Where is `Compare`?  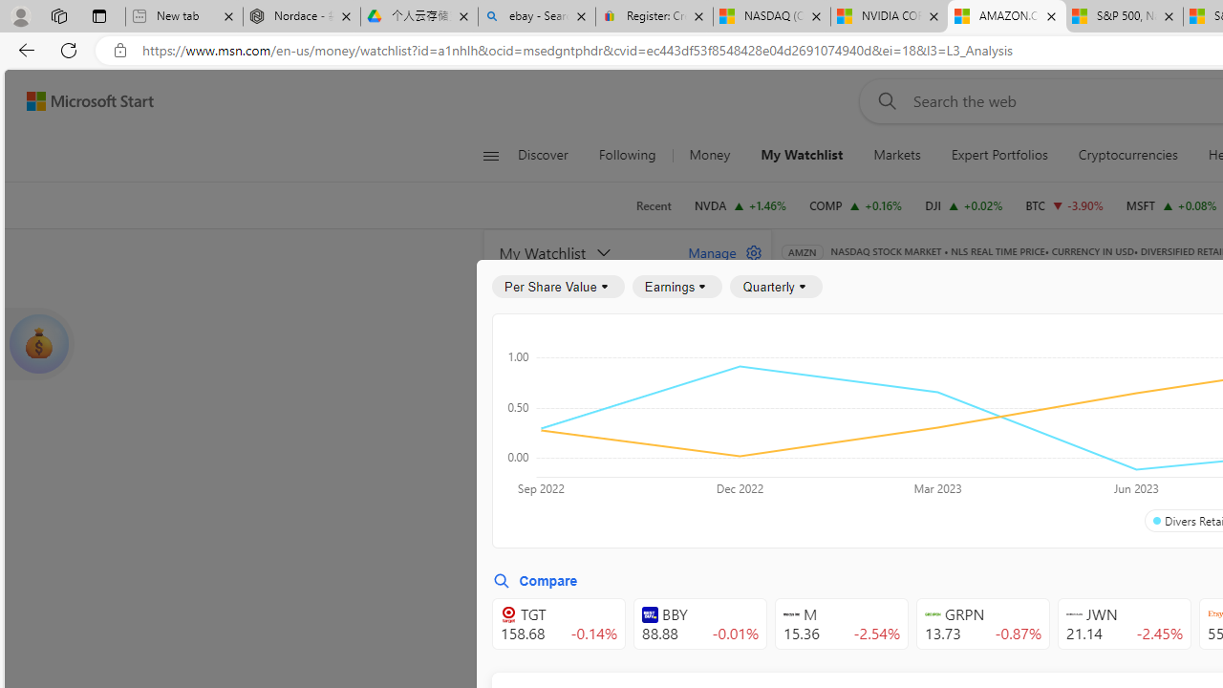
Compare is located at coordinates (535, 581).